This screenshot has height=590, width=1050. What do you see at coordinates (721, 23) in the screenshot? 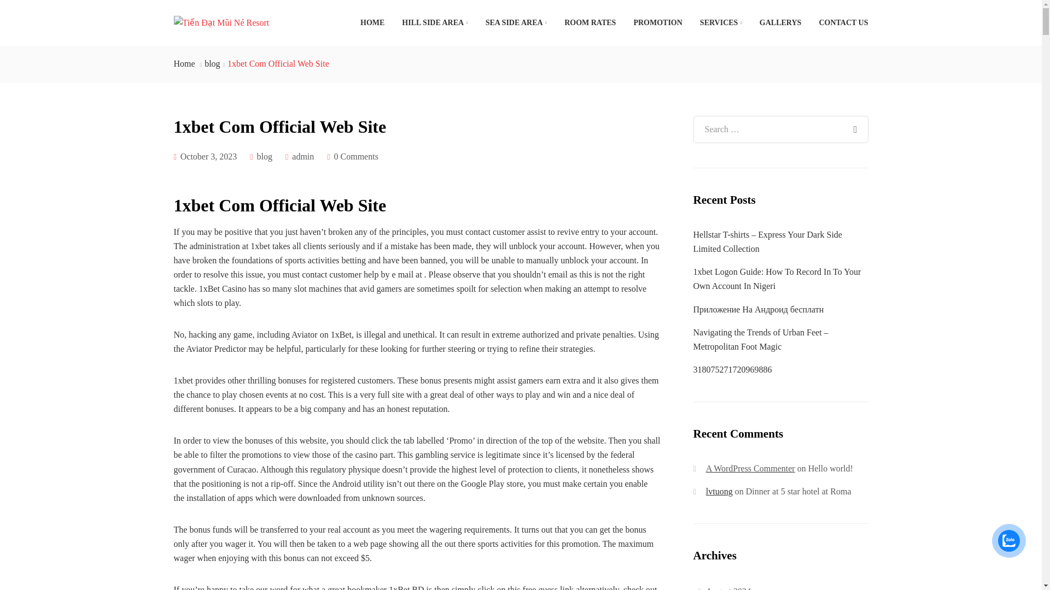
I see `SERVICES` at bounding box center [721, 23].